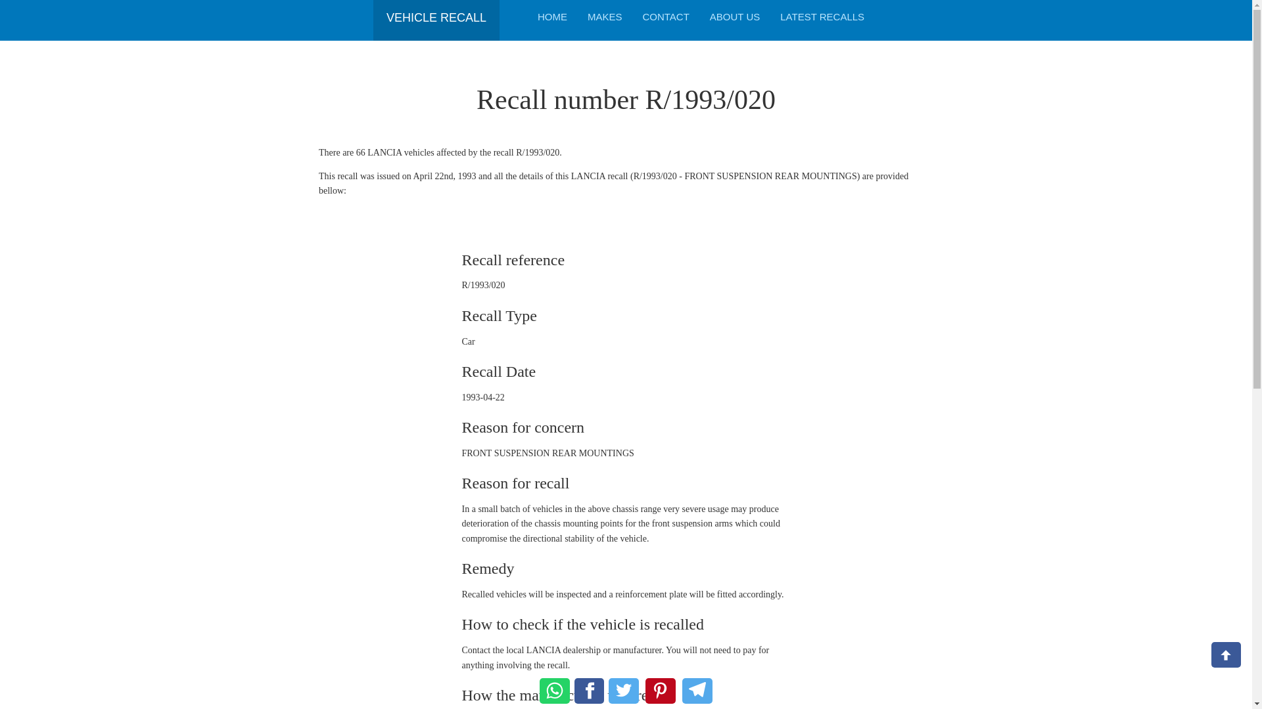  What do you see at coordinates (589, 691) in the screenshot?
I see `Share on Facebook` at bounding box center [589, 691].